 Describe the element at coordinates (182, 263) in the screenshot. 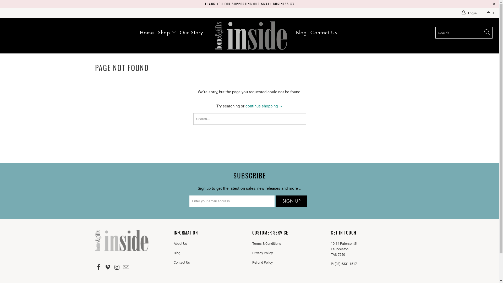

I see `Contact Us` at that location.